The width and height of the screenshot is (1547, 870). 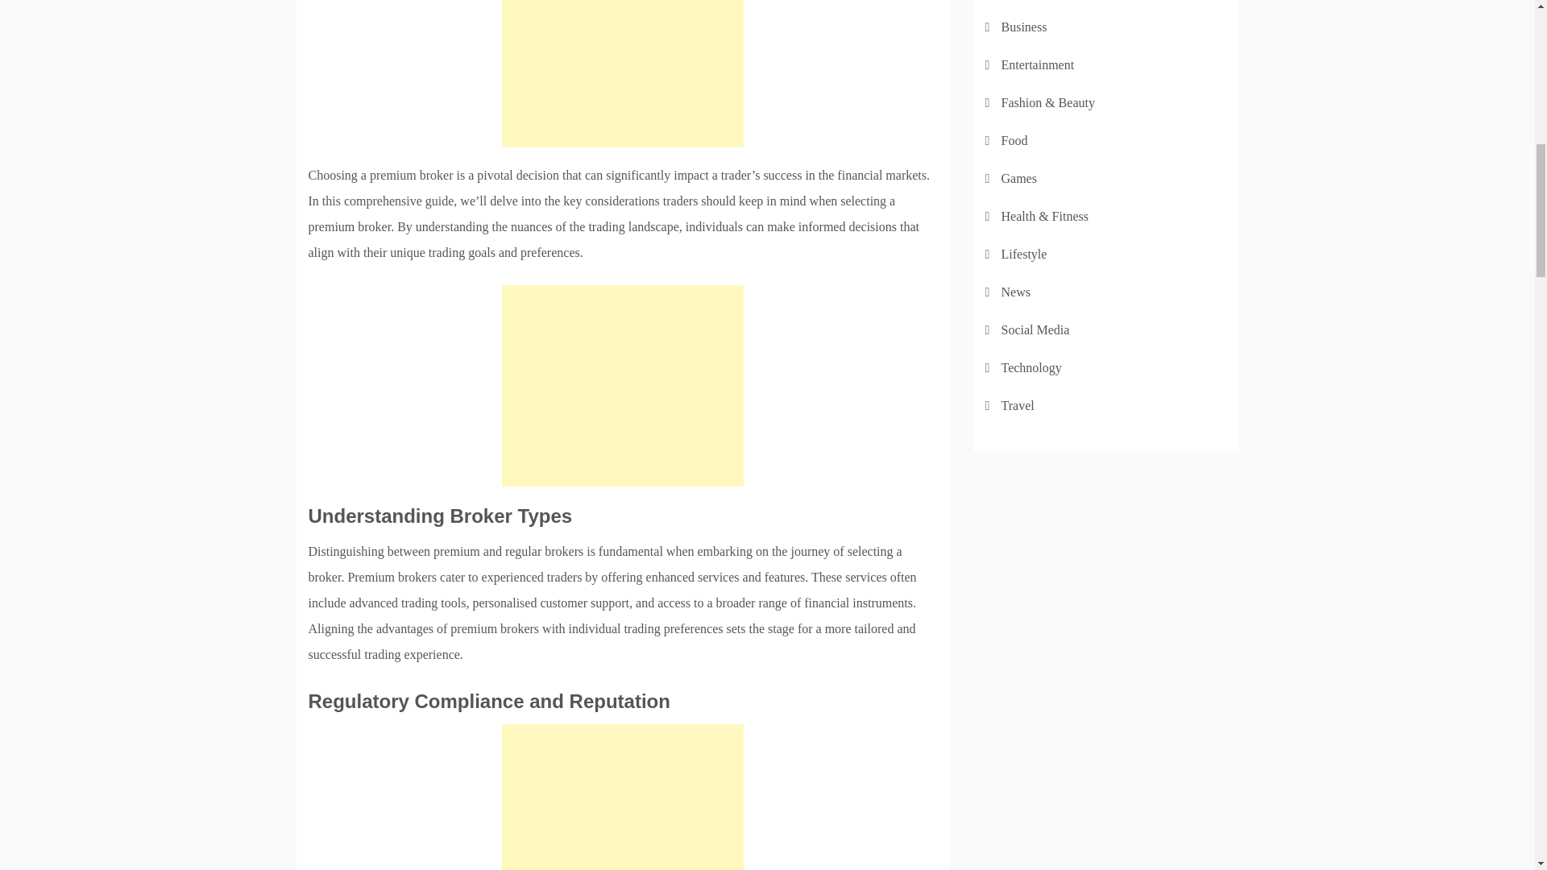 I want to click on Entertainment, so click(x=1037, y=64).